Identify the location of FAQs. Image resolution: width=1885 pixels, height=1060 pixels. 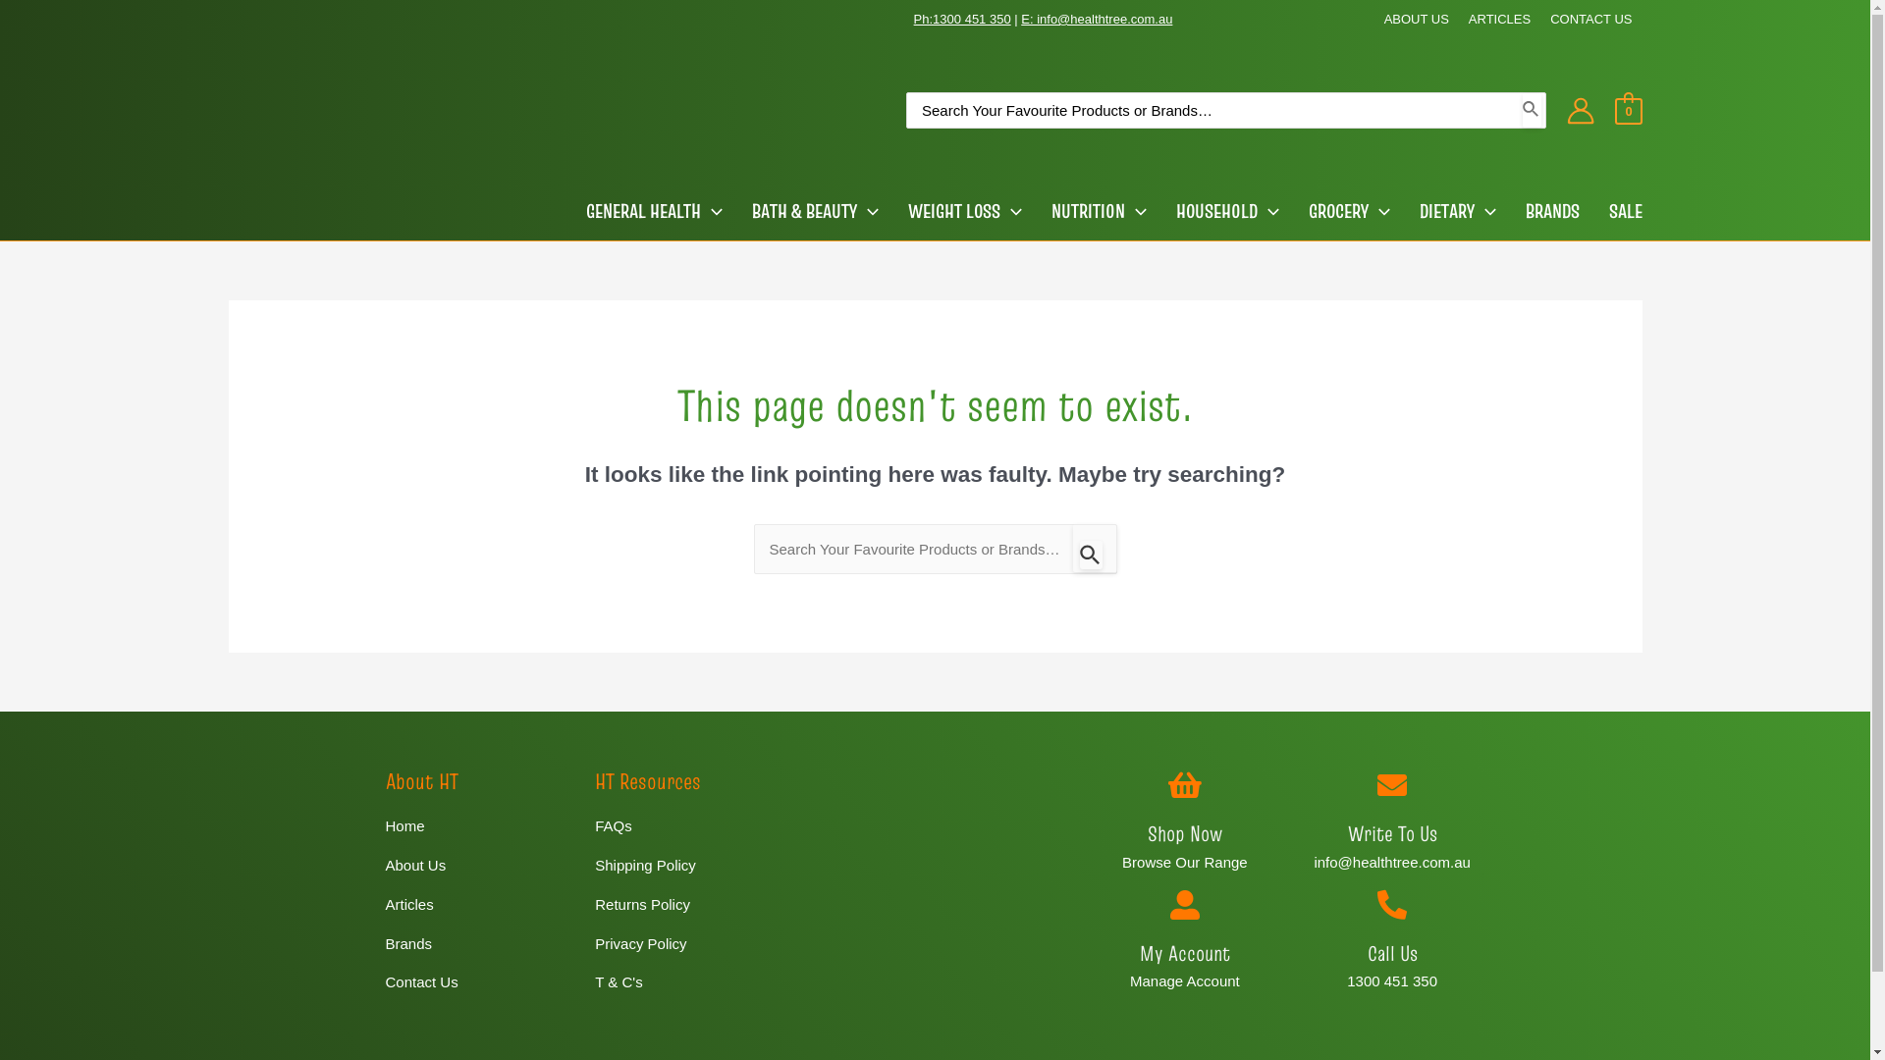
(690, 826).